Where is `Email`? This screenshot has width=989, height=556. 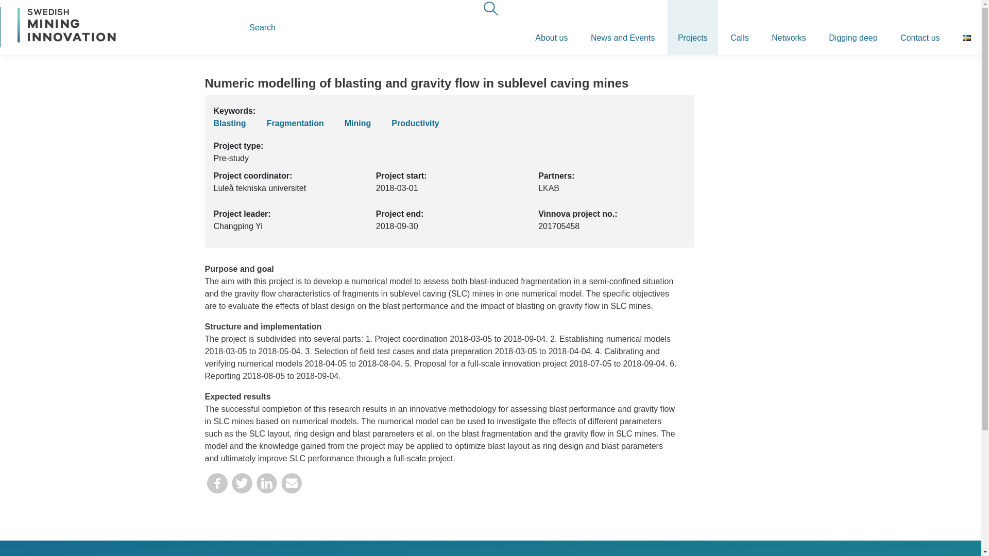 Email is located at coordinates (291, 487).